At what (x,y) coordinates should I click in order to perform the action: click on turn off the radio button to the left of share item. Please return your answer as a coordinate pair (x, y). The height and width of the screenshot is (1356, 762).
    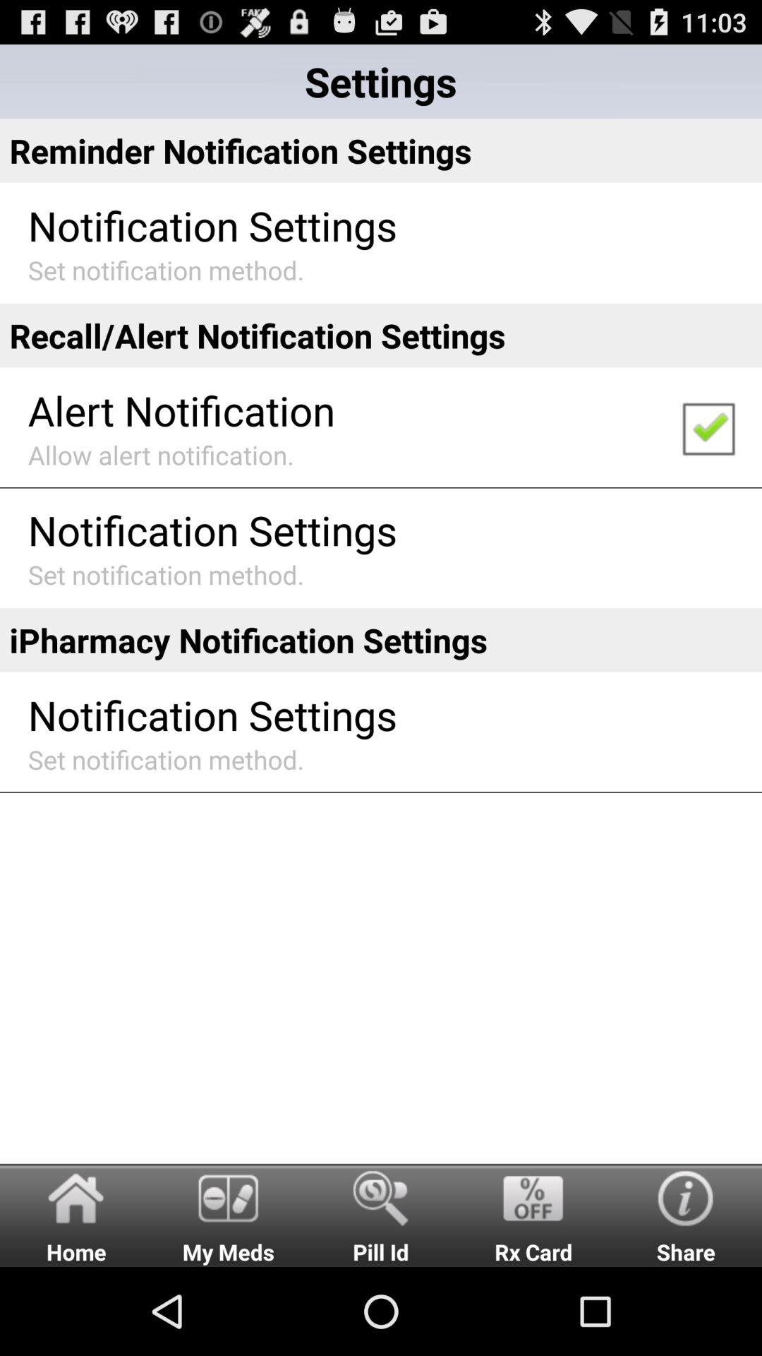
    Looking at the image, I should click on (533, 1215).